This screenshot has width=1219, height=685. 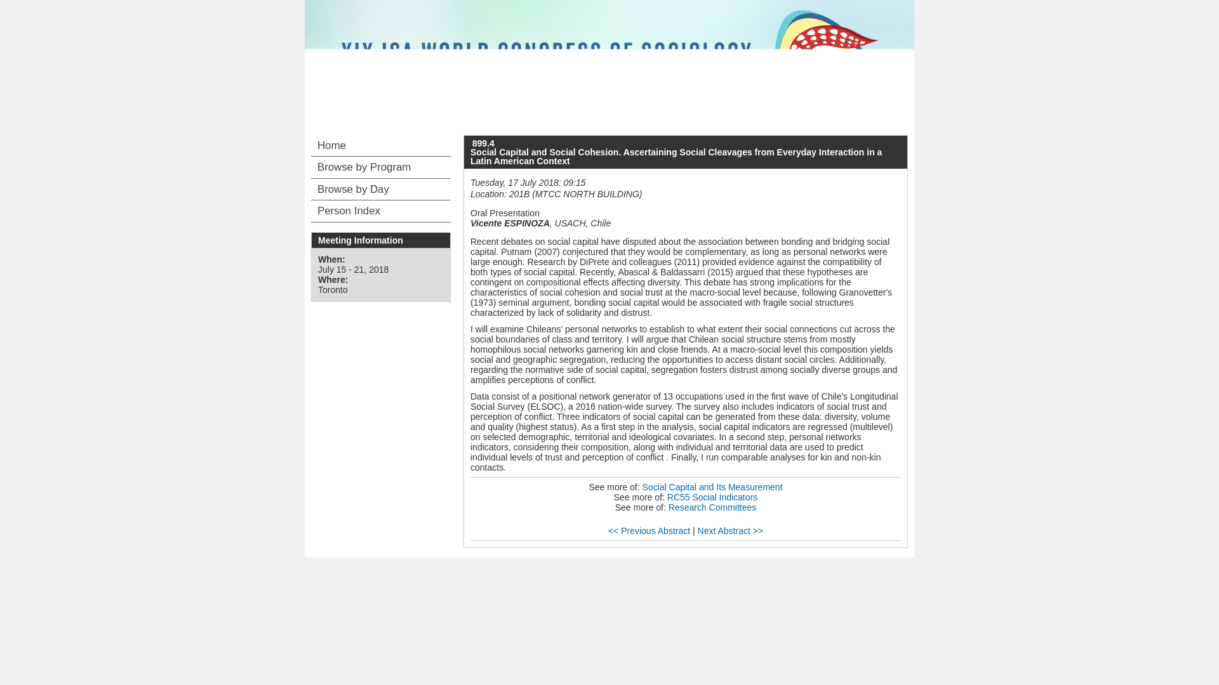 I want to click on Person Index, so click(x=381, y=211).